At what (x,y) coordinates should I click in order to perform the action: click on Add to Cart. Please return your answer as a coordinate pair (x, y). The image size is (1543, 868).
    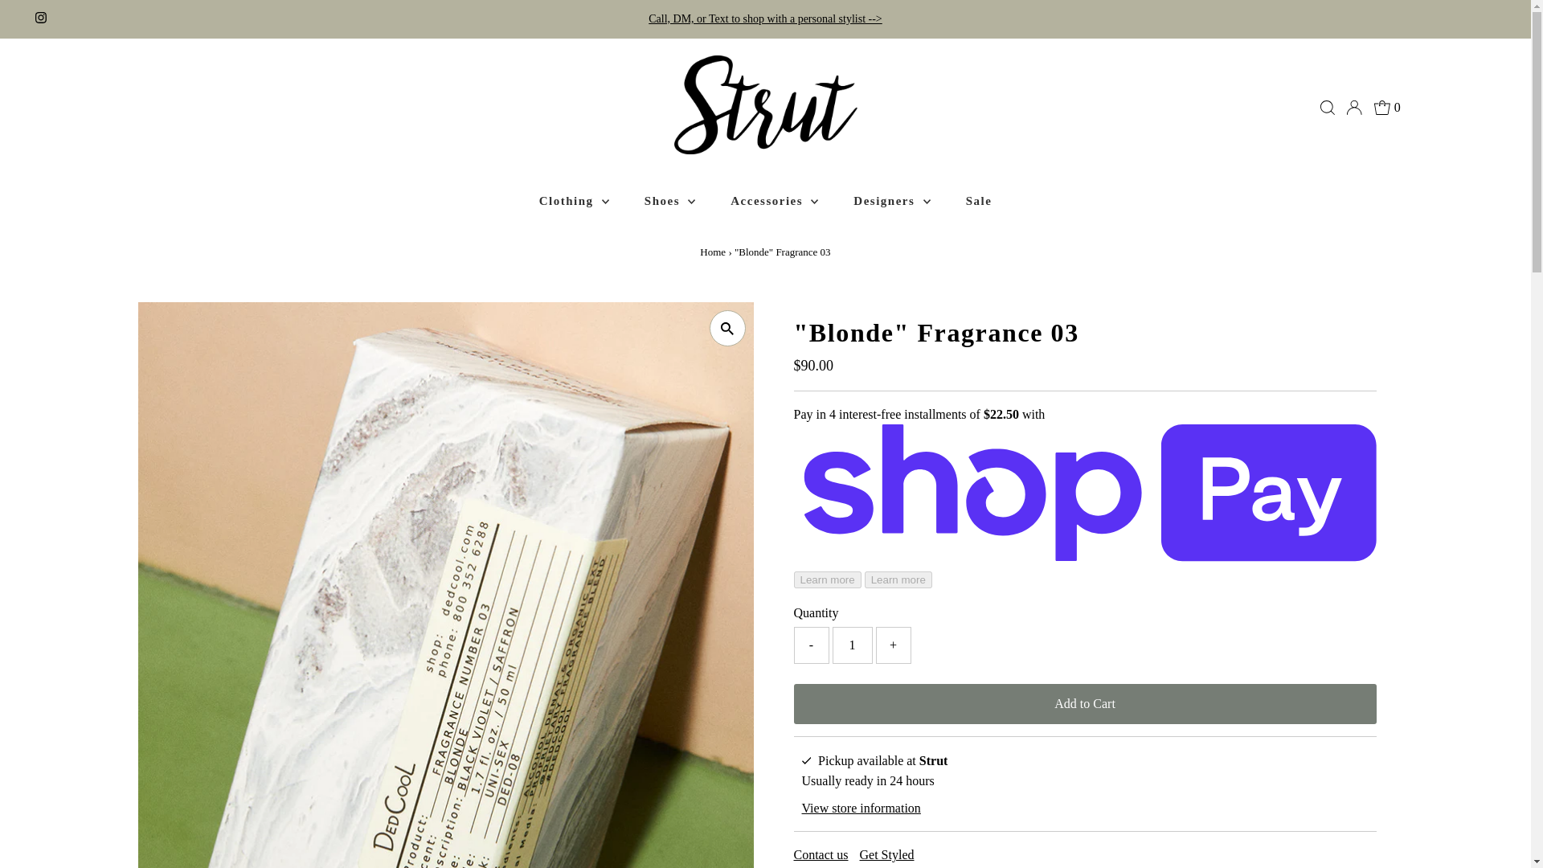
    Looking at the image, I should click on (1085, 704).